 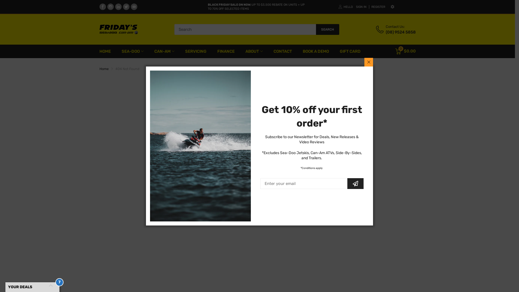 What do you see at coordinates (398, 51) in the screenshot?
I see `0` at bounding box center [398, 51].